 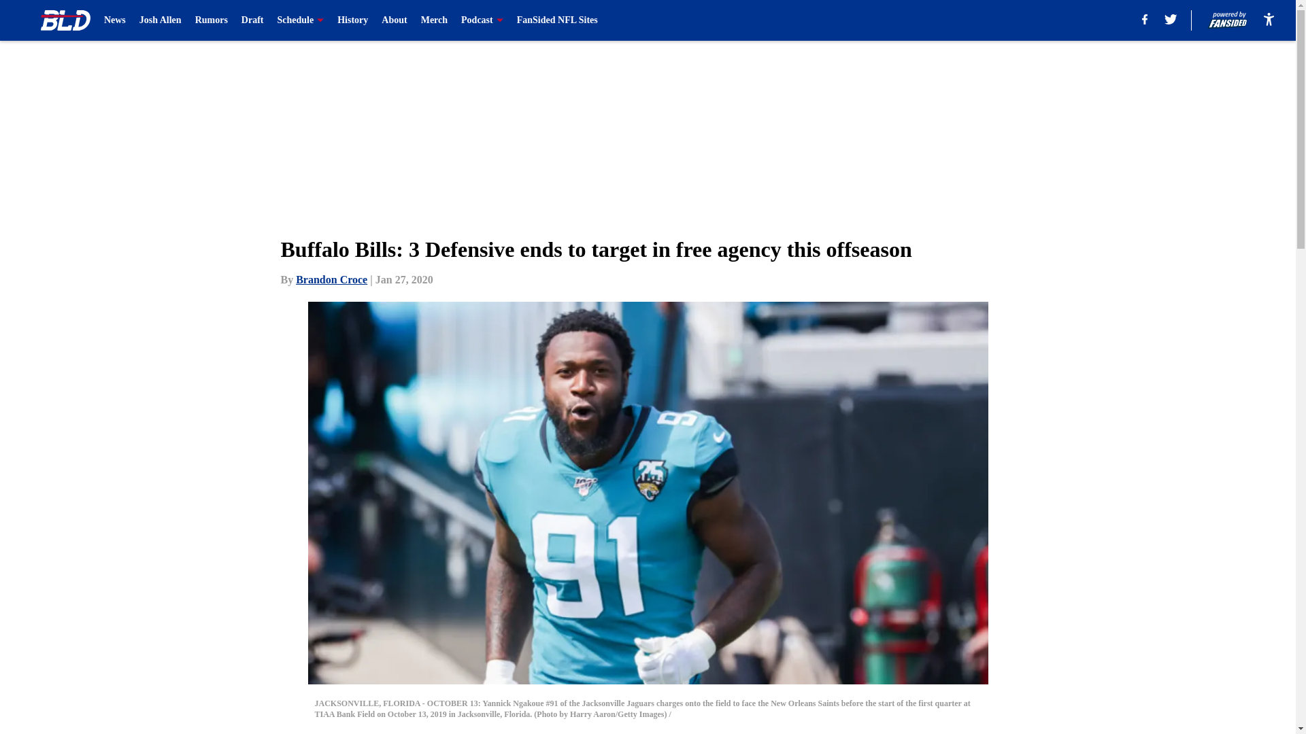 What do you see at coordinates (114, 20) in the screenshot?
I see `News` at bounding box center [114, 20].